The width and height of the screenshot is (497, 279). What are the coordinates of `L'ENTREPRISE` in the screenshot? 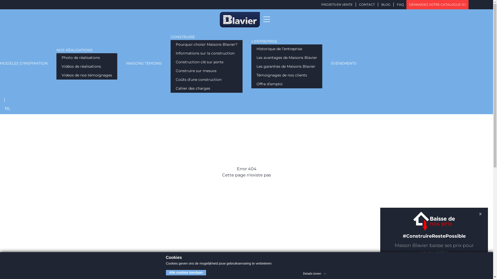 It's located at (264, 41).